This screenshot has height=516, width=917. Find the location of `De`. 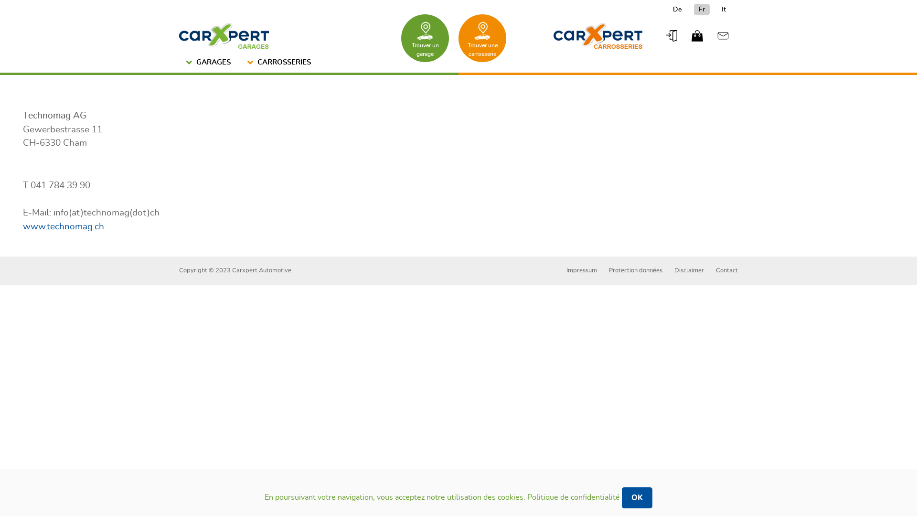

De is located at coordinates (677, 10).